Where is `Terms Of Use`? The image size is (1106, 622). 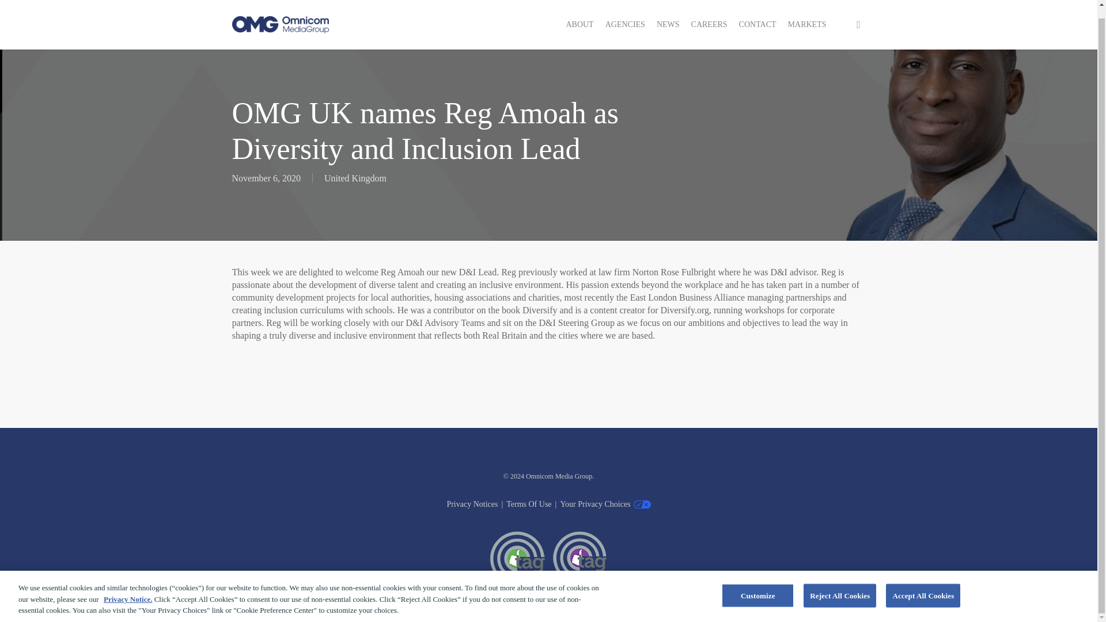
Terms Of Use is located at coordinates (529, 505).